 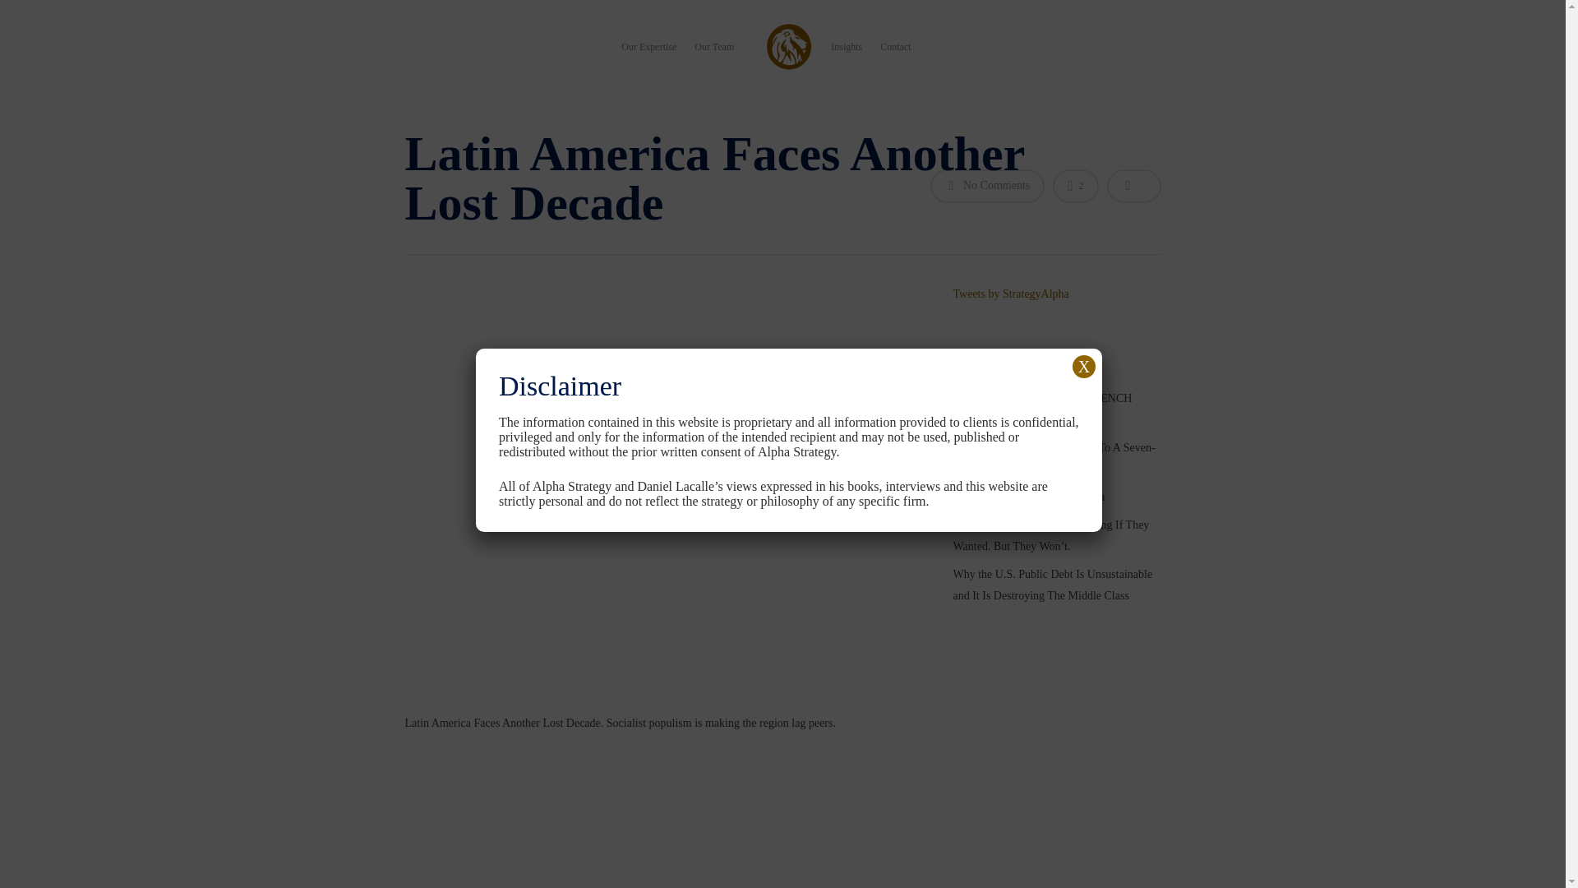 I want to click on 2, so click(x=1075, y=186).